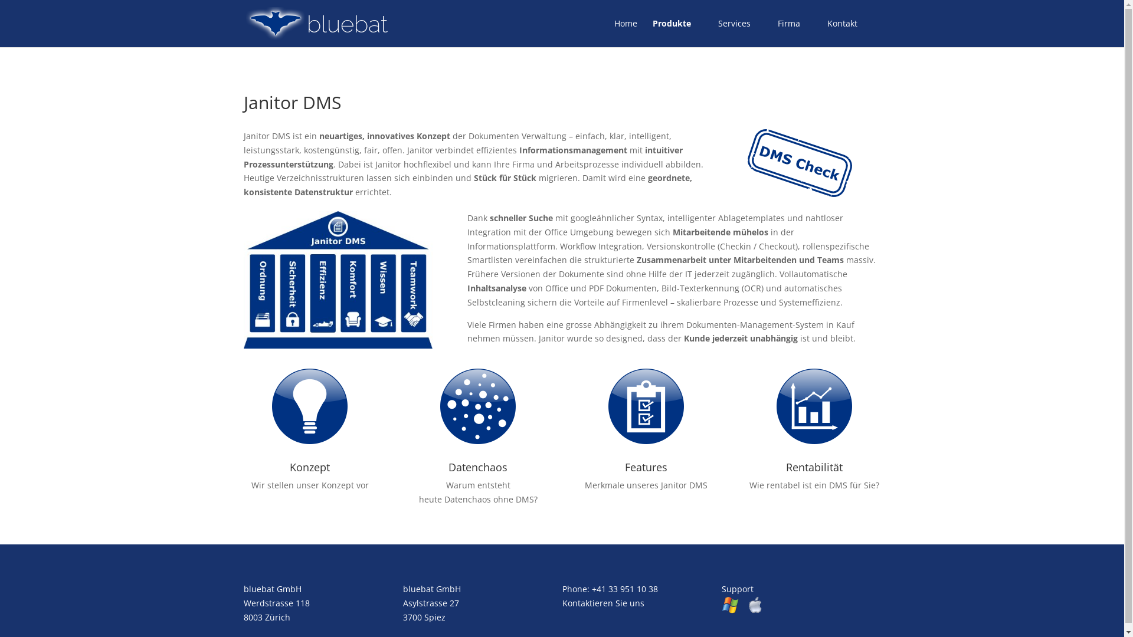 The height and width of the screenshot is (637, 1133). What do you see at coordinates (795, 33) in the screenshot?
I see `Firma` at bounding box center [795, 33].